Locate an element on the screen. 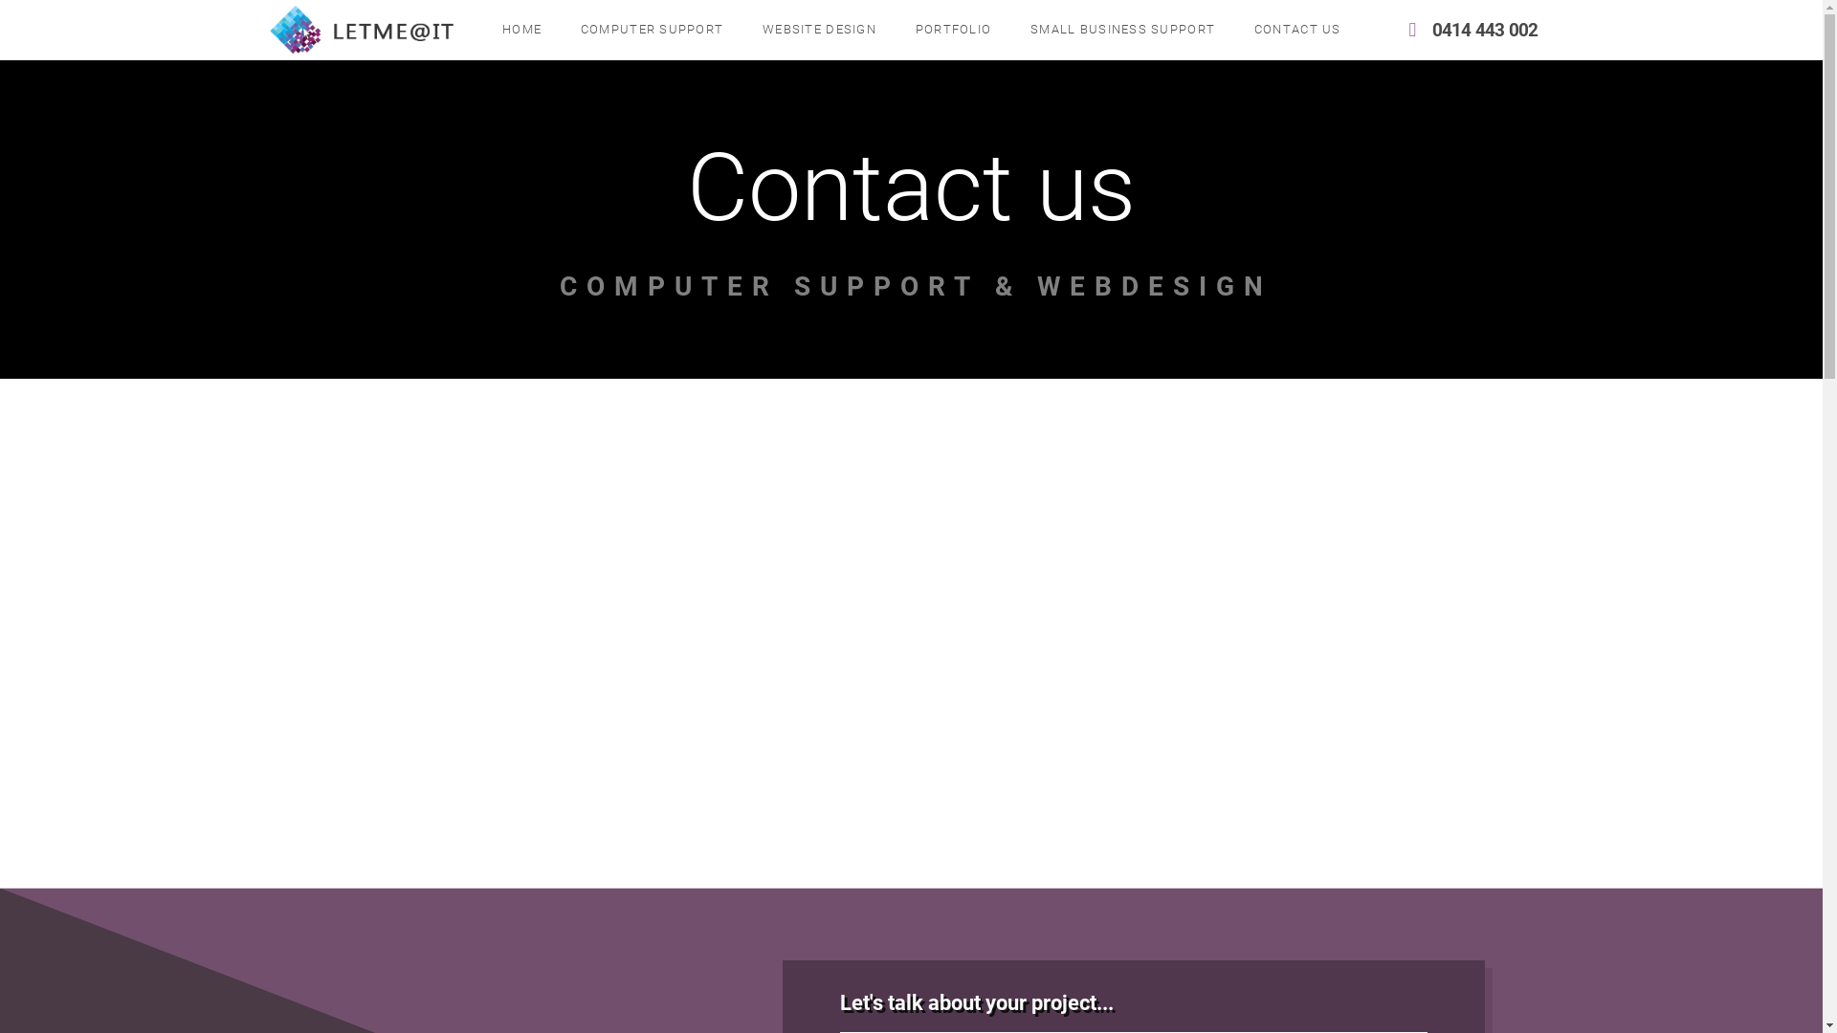 Image resolution: width=1837 pixels, height=1033 pixels. CONTACT US is located at coordinates (1297, 31).